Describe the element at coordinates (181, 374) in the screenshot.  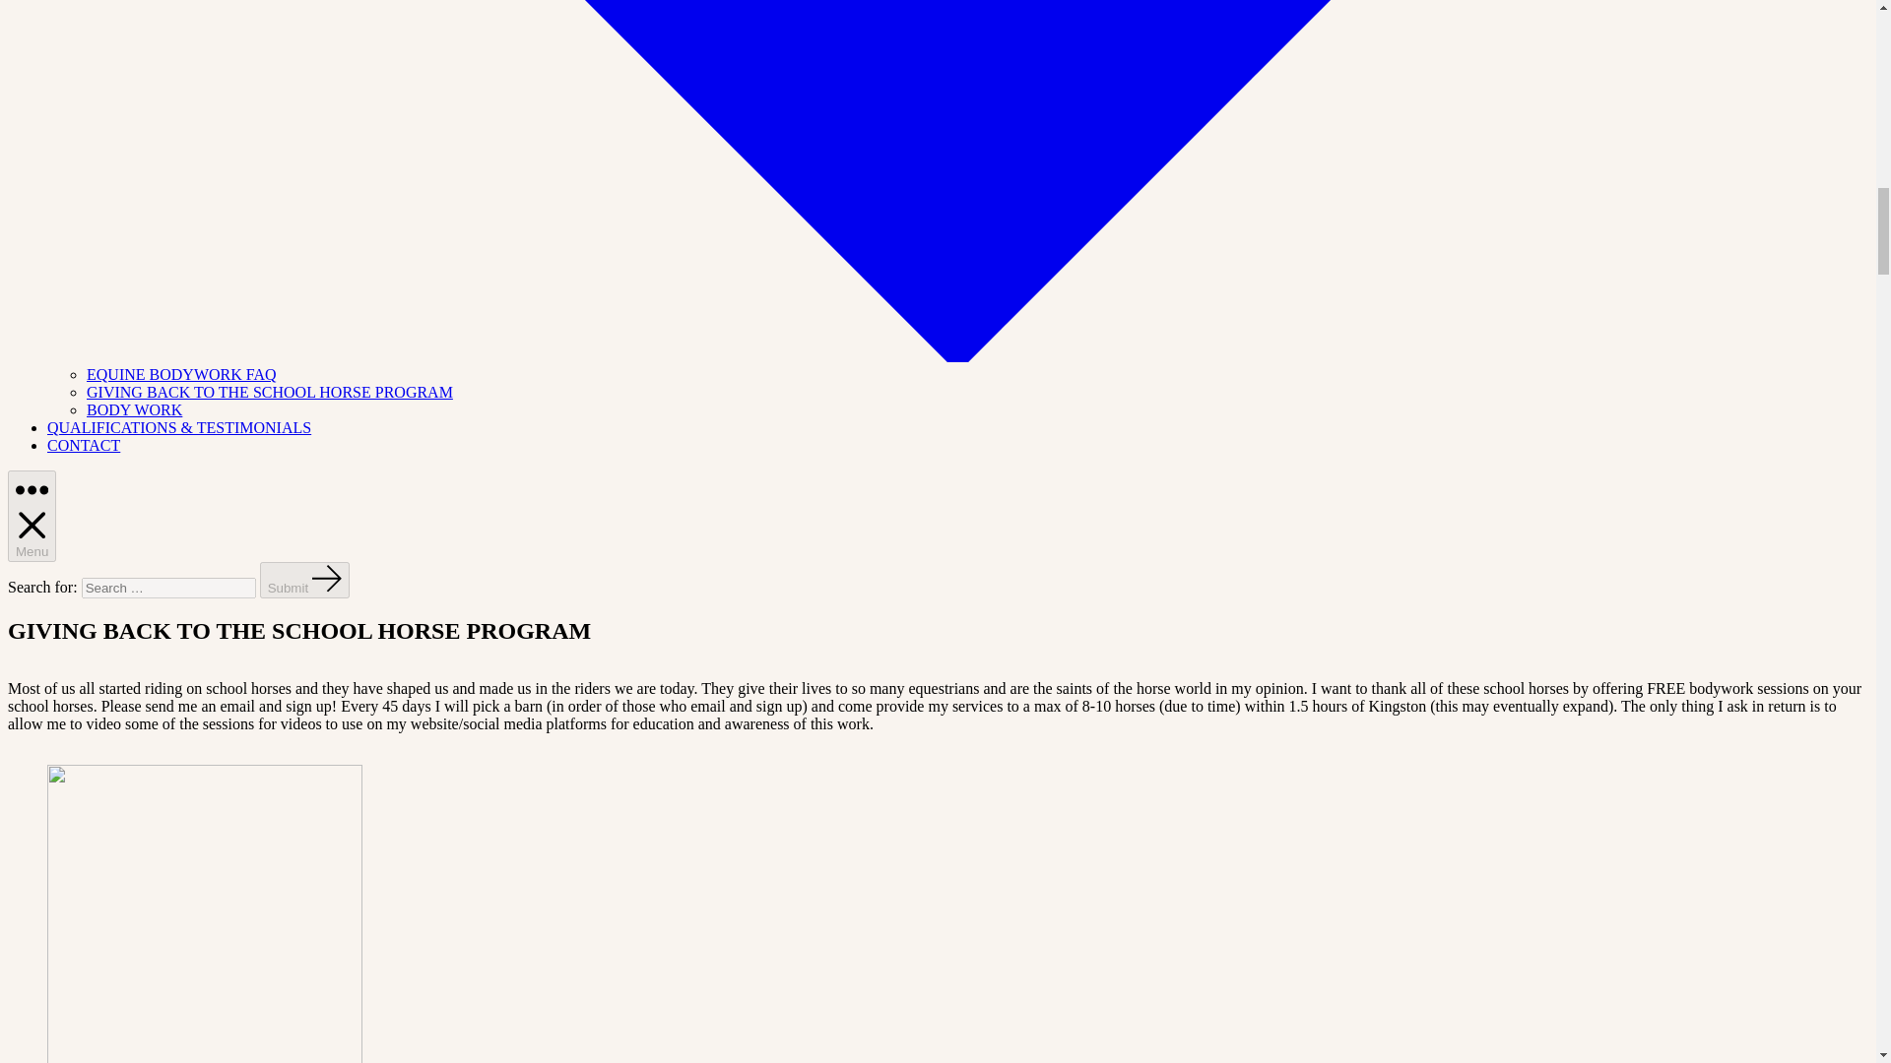
I see `EQUINE BODYWORK FAQ` at that location.